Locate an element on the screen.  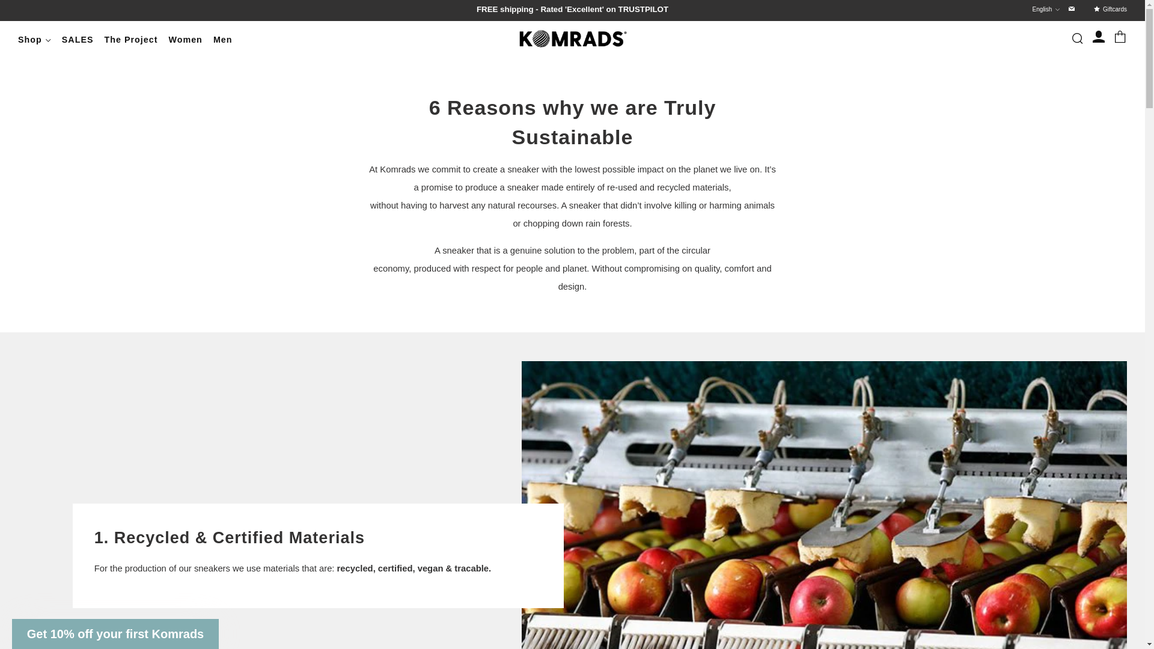
Giftcards is located at coordinates (1115, 8).